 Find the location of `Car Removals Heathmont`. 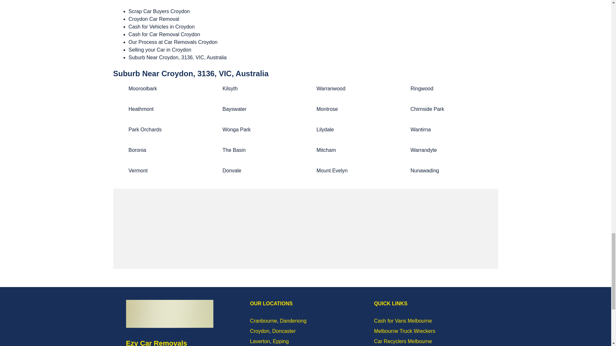

Car Removals Heathmont is located at coordinates (141, 109).